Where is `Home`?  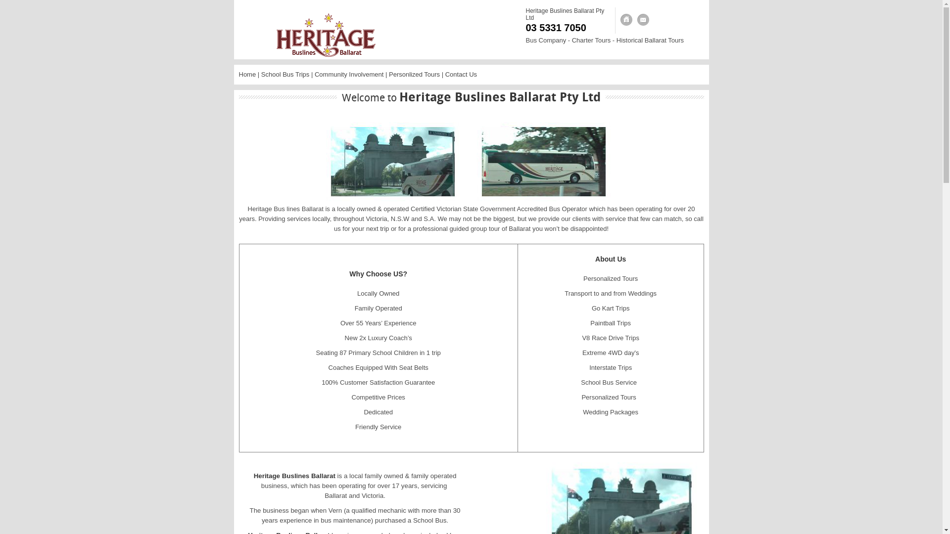 Home is located at coordinates (247, 74).